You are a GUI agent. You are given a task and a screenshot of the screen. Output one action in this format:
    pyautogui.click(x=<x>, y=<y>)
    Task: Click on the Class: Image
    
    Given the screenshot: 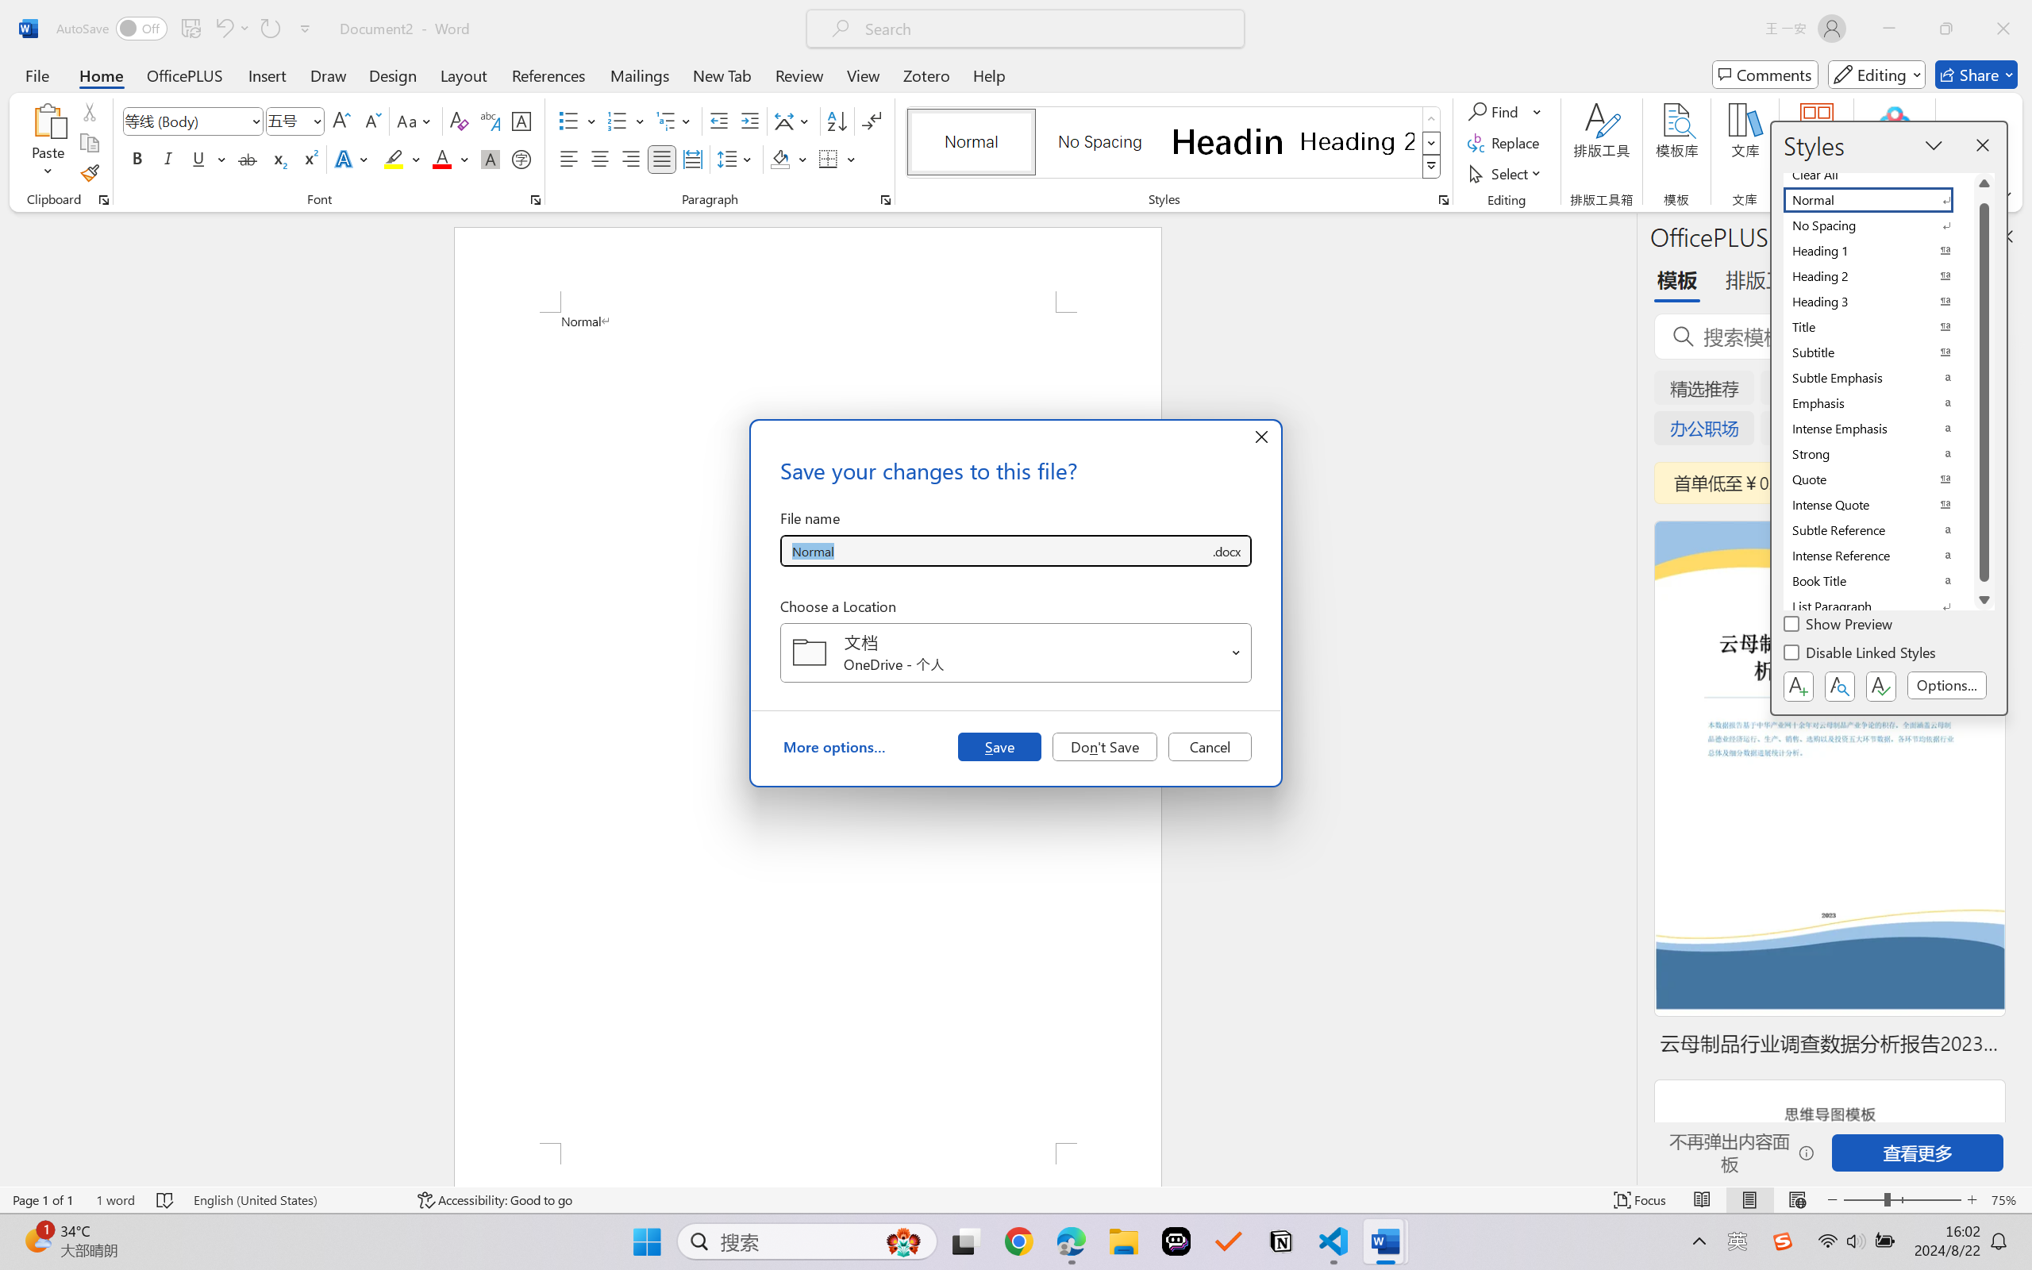 What is the action you would take?
    pyautogui.click(x=1783, y=1241)
    